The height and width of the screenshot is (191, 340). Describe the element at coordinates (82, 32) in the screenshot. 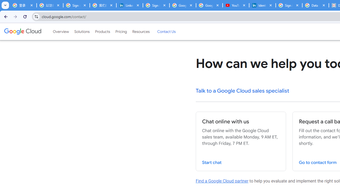

I see `Solutions` at that location.